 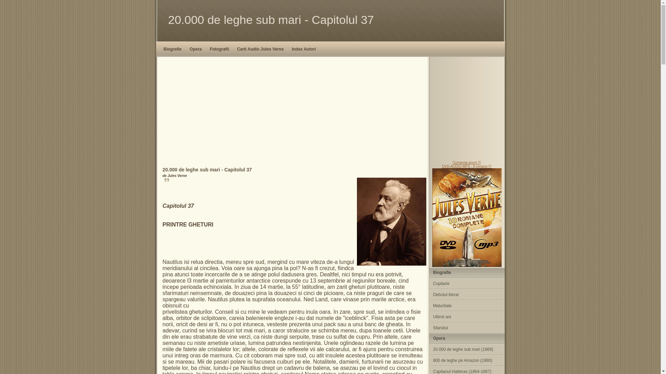 I want to click on Opera, so click(x=196, y=49).